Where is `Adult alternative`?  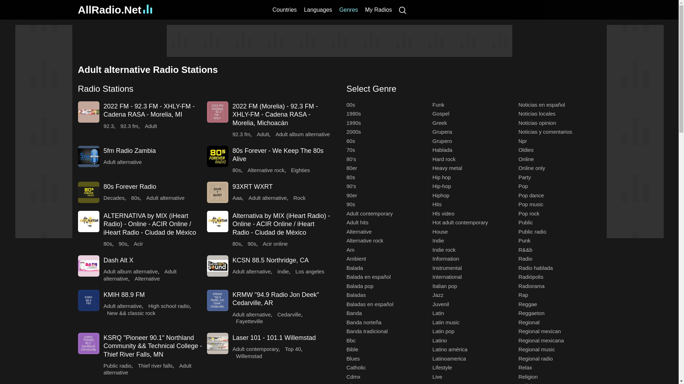
Adult alternative is located at coordinates (122, 162).